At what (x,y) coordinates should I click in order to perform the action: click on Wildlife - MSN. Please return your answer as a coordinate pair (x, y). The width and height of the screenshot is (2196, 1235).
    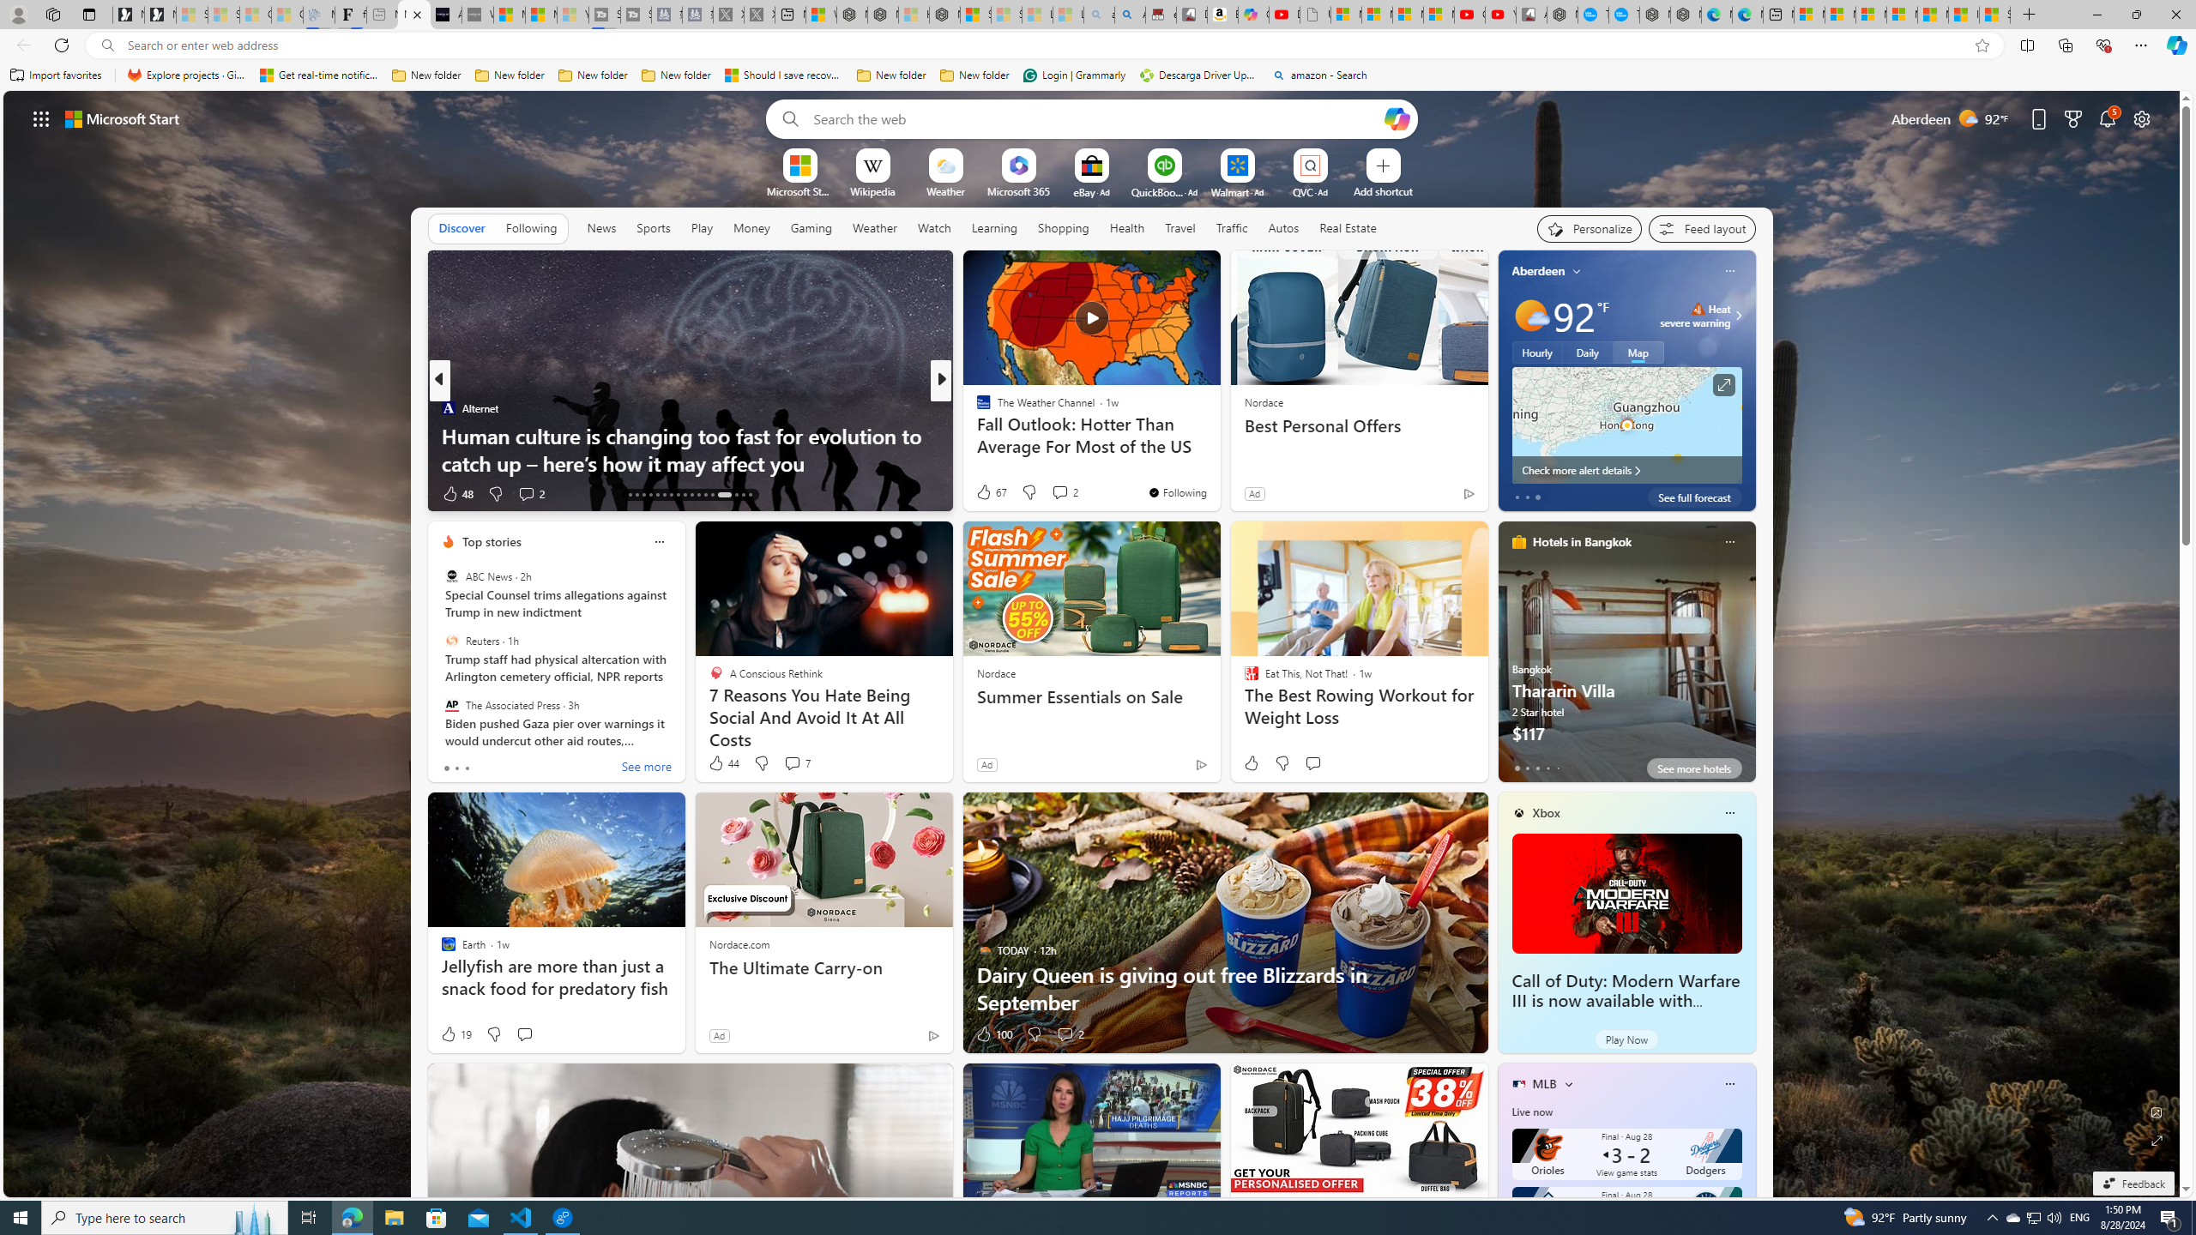
    Looking at the image, I should click on (821, 15).